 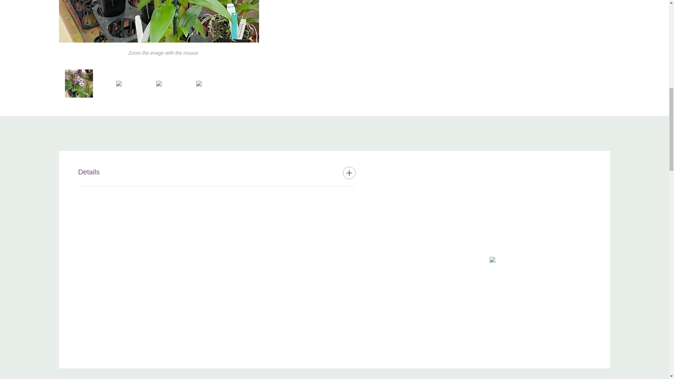 What do you see at coordinates (119, 84) in the screenshot?
I see `Any 4" Pot Den-Phal Orchid - GROWER'S CHOICE` at bounding box center [119, 84].